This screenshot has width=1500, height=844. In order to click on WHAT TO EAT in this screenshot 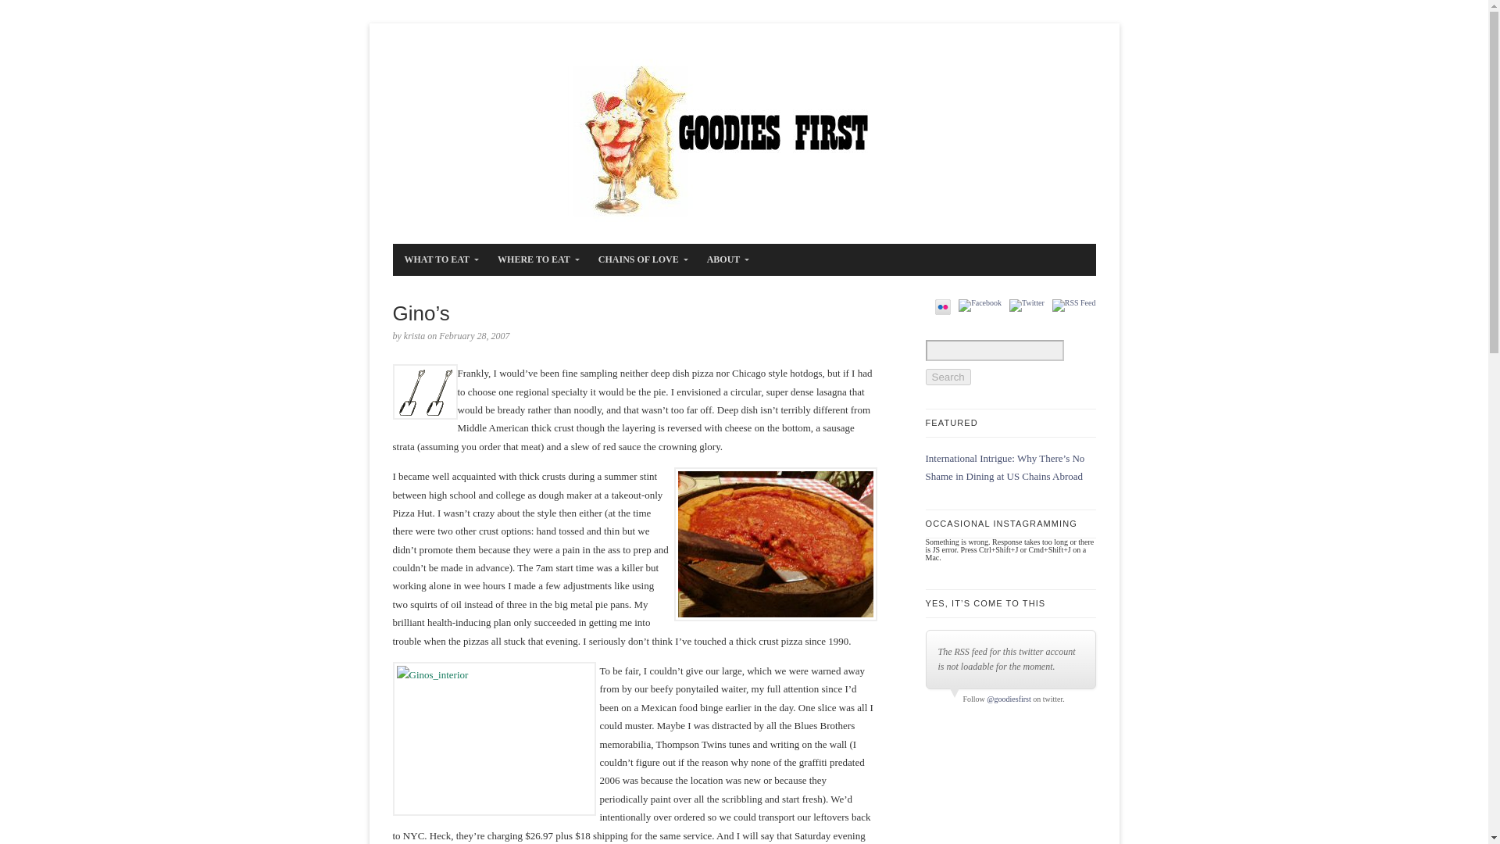, I will do `click(437, 259)`.